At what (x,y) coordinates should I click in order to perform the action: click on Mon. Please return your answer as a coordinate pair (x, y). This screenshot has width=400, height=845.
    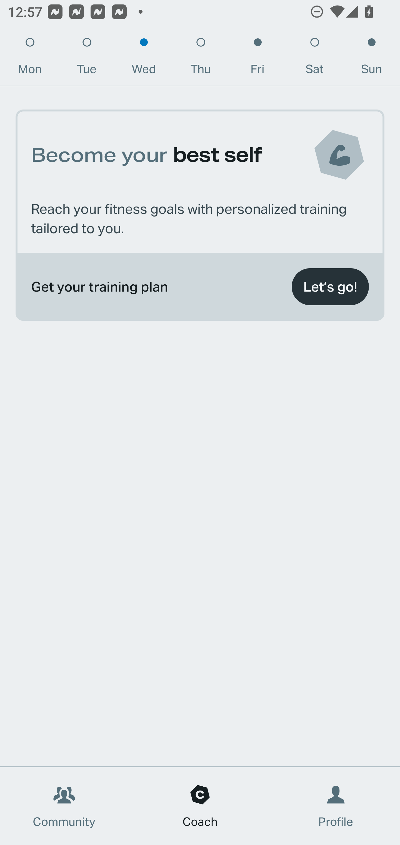
    Looking at the image, I should click on (30, 58).